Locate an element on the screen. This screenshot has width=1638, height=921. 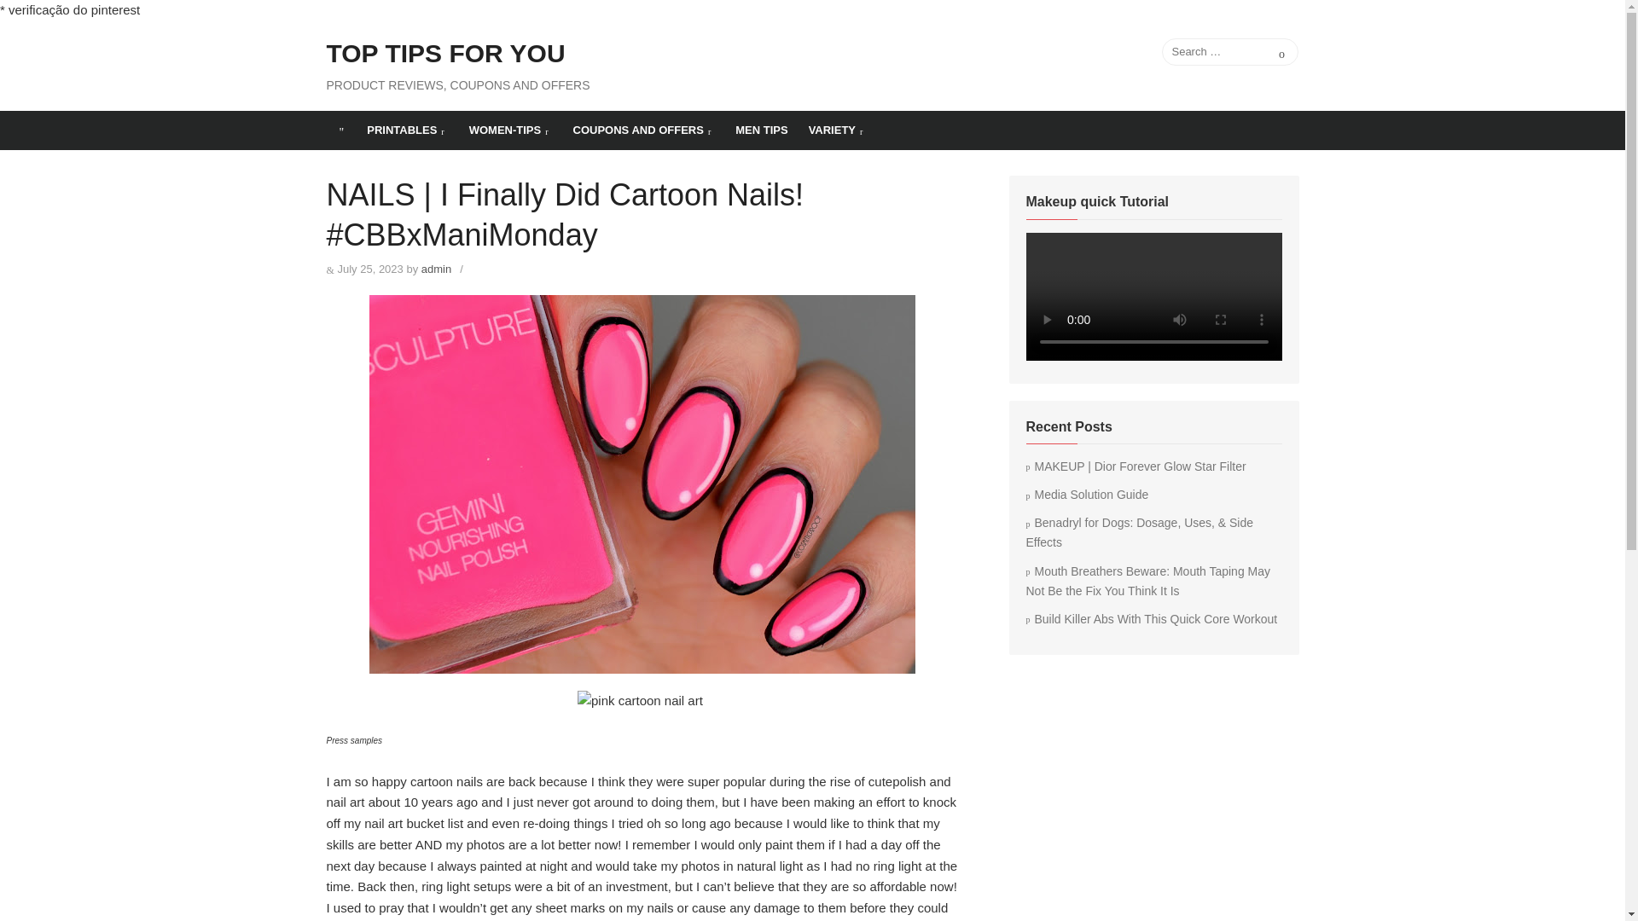
Media Solution Guide is located at coordinates (1086, 495).